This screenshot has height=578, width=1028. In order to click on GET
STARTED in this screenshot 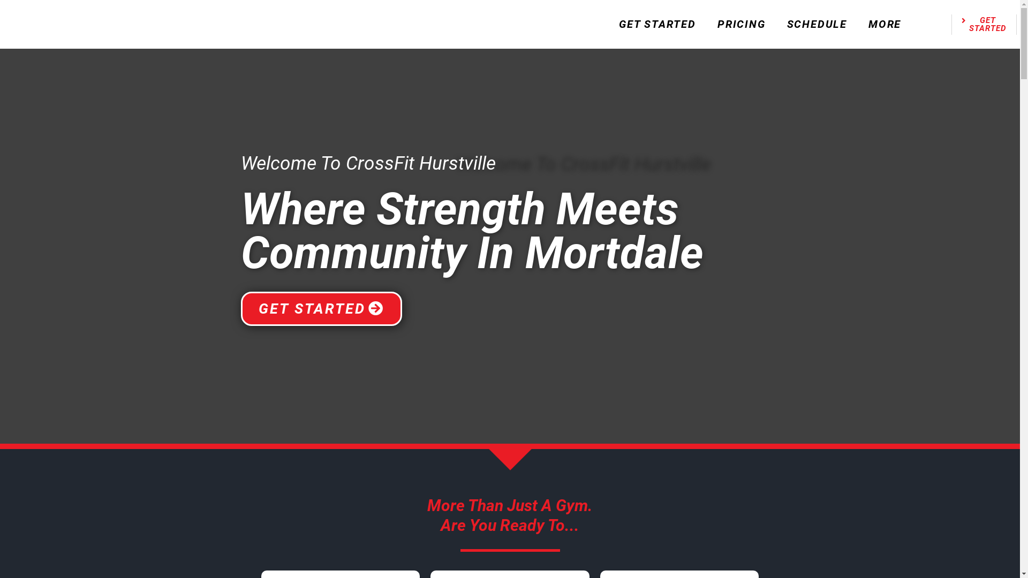, I will do `click(984, 25)`.